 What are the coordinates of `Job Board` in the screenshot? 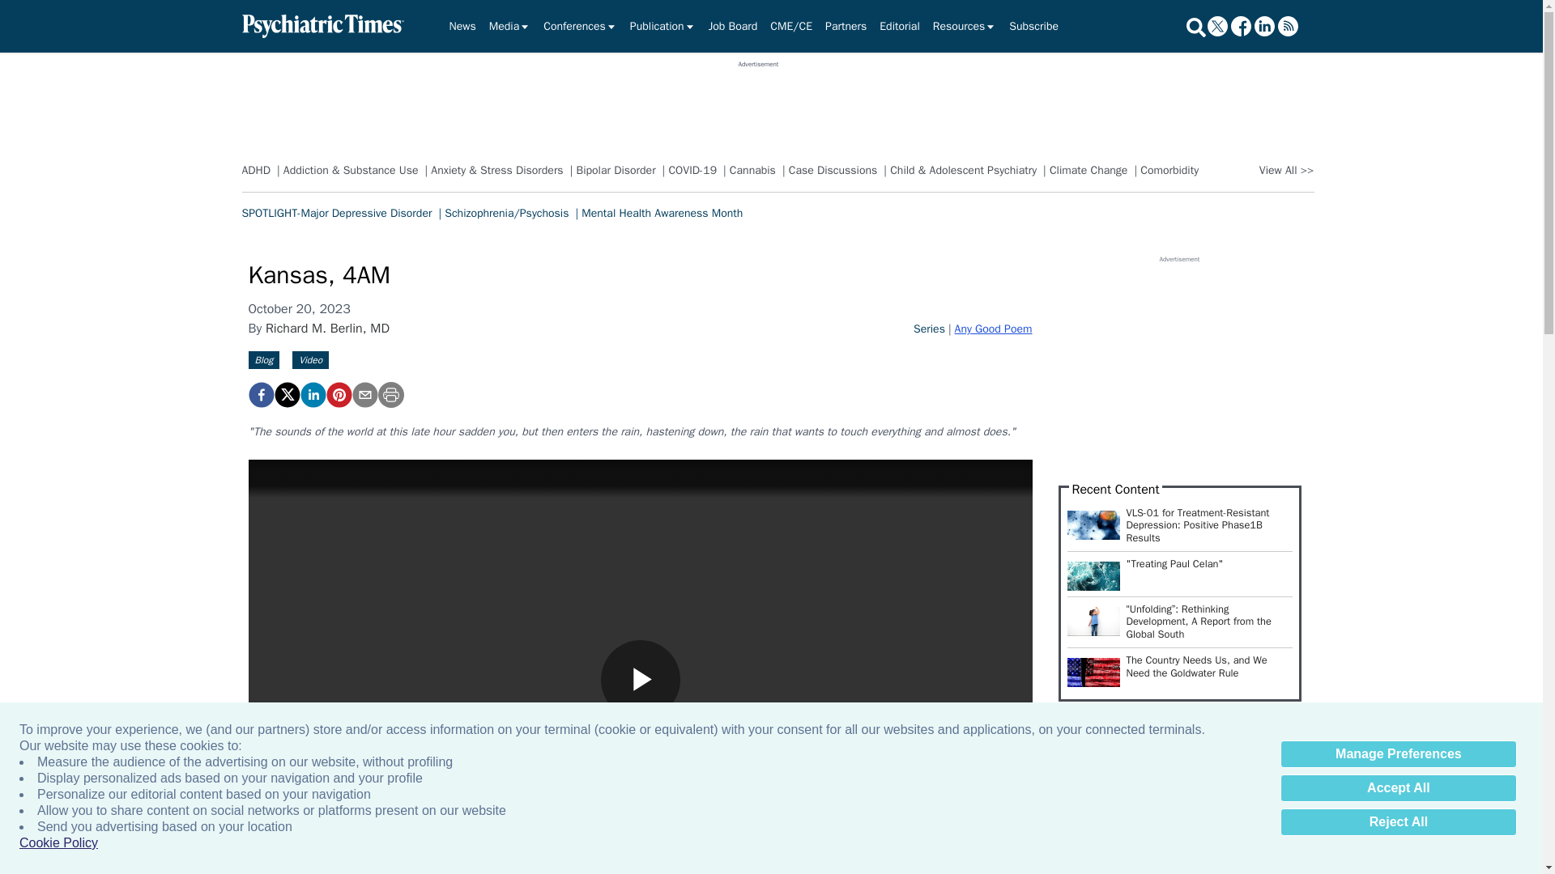 It's located at (734, 26).